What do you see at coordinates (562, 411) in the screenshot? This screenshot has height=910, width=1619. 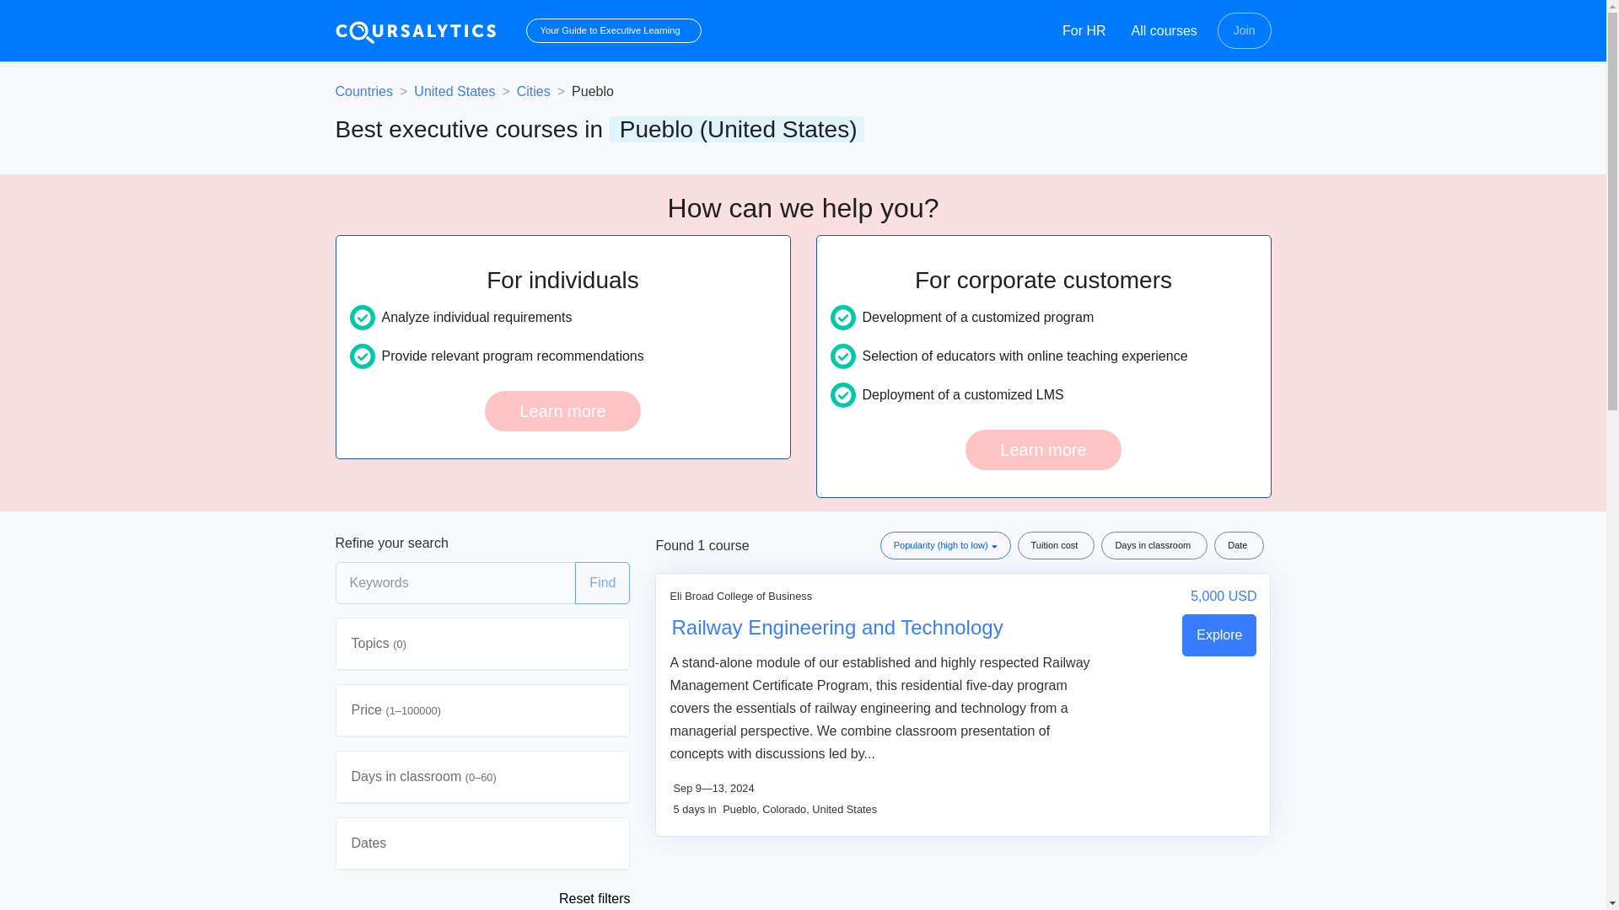 I see `Learn more` at bounding box center [562, 411].